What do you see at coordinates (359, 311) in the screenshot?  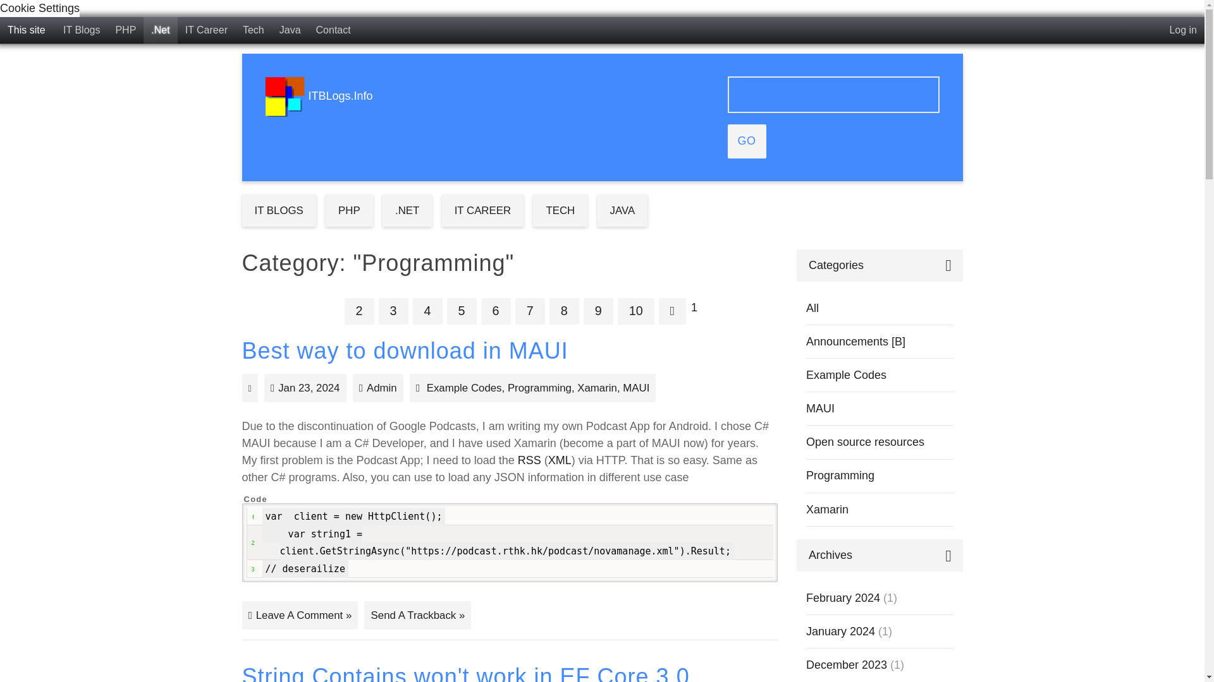 I see `2` at bounding box center [359, 311].